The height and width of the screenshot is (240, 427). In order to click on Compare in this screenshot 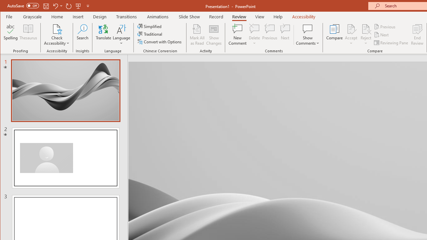, I will do `click(334, 35)`.